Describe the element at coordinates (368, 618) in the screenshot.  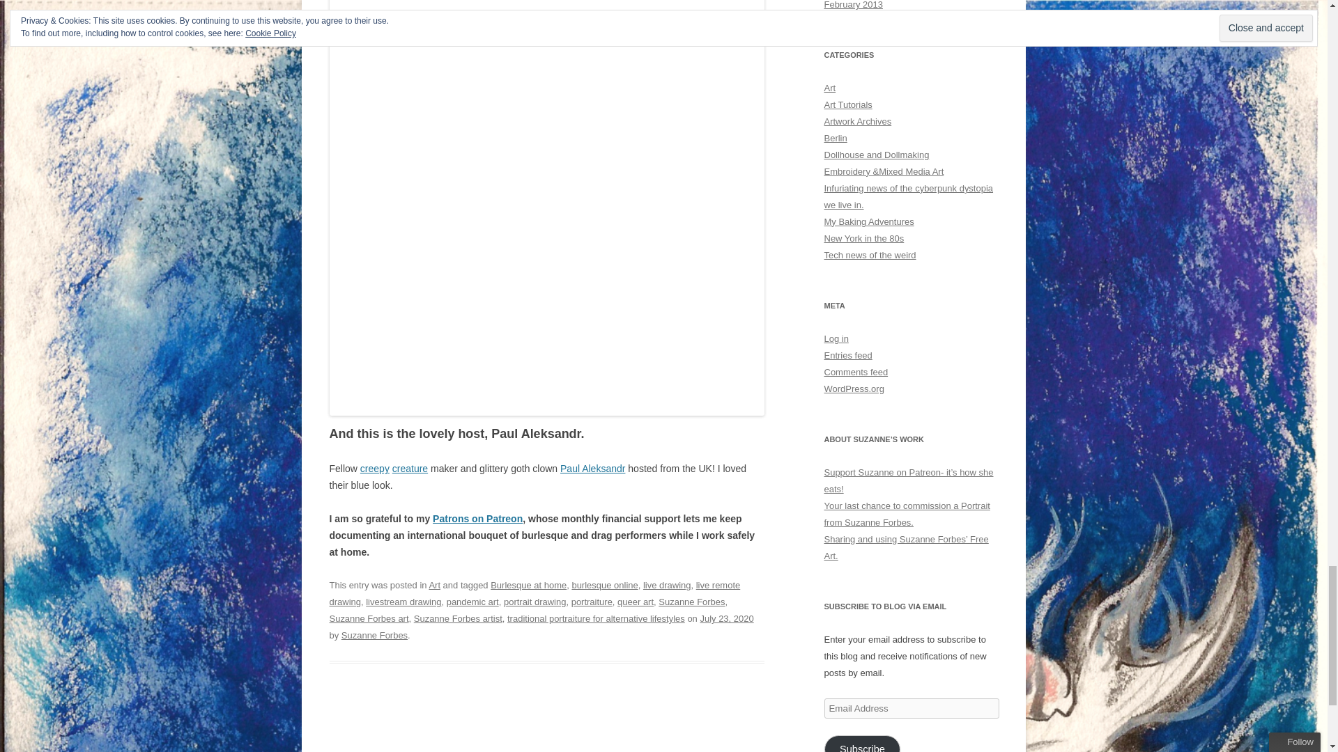
I see `Suzanne Forbes art` at that location.